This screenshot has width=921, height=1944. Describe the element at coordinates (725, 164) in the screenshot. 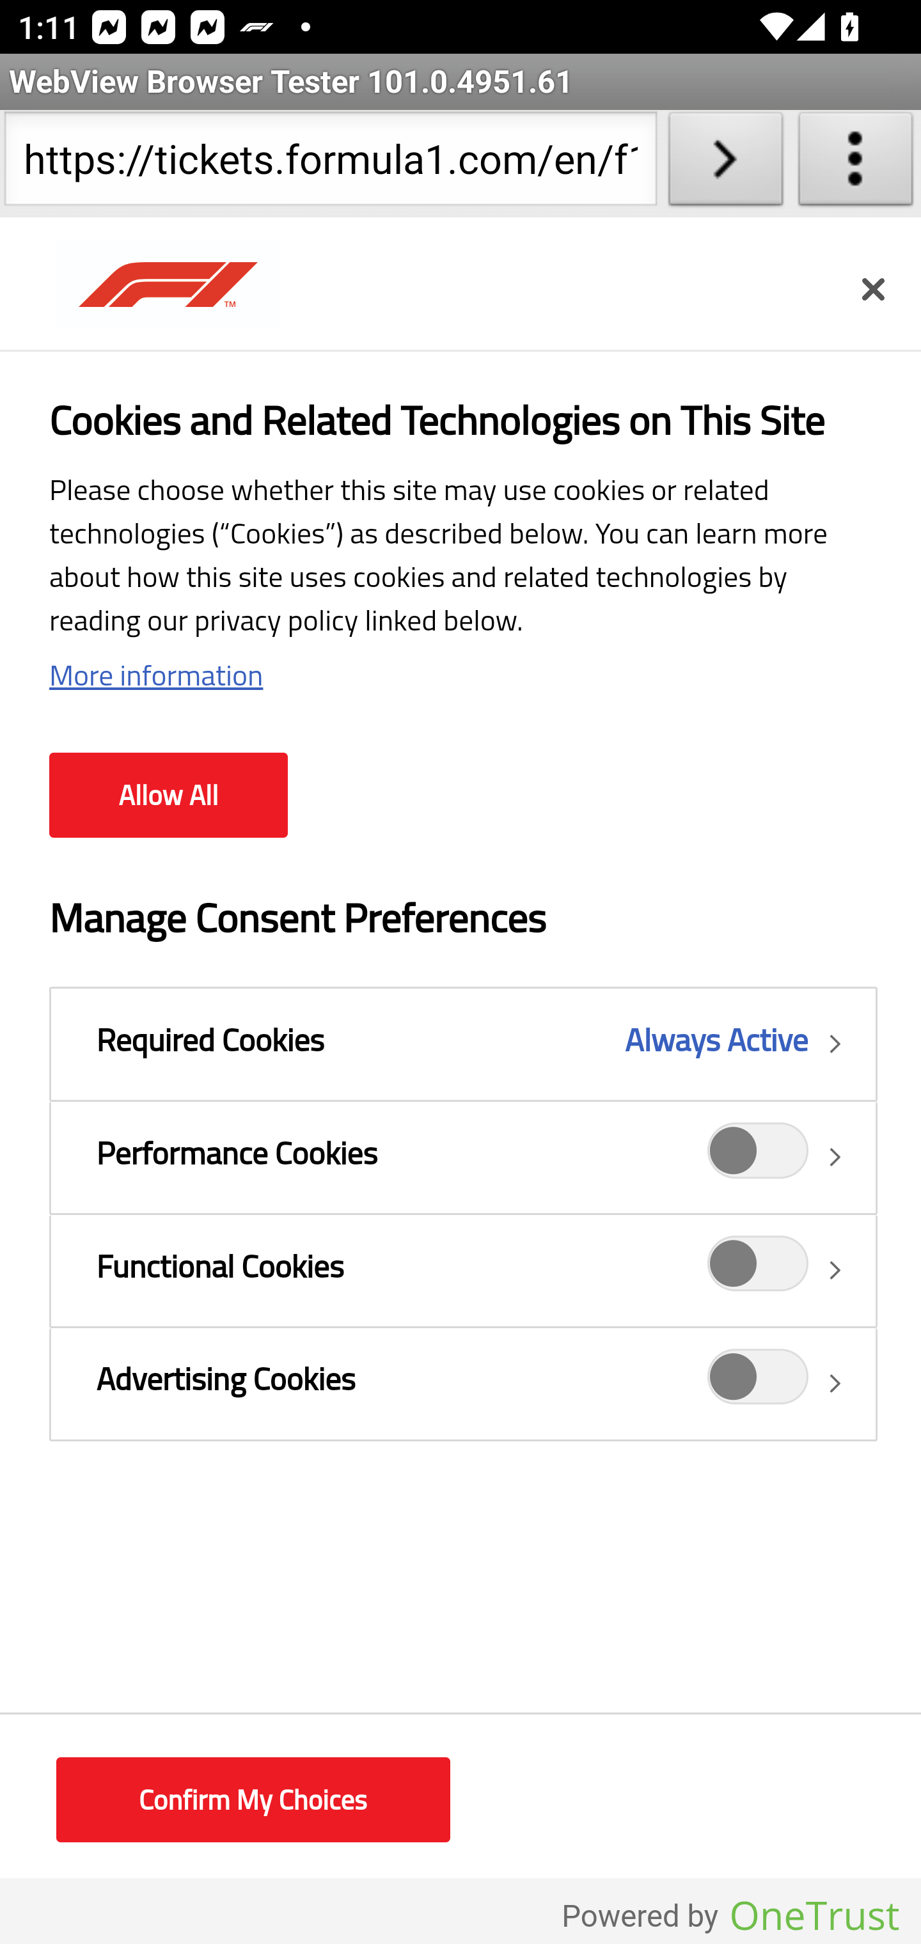

I see `Load URL` at that location.